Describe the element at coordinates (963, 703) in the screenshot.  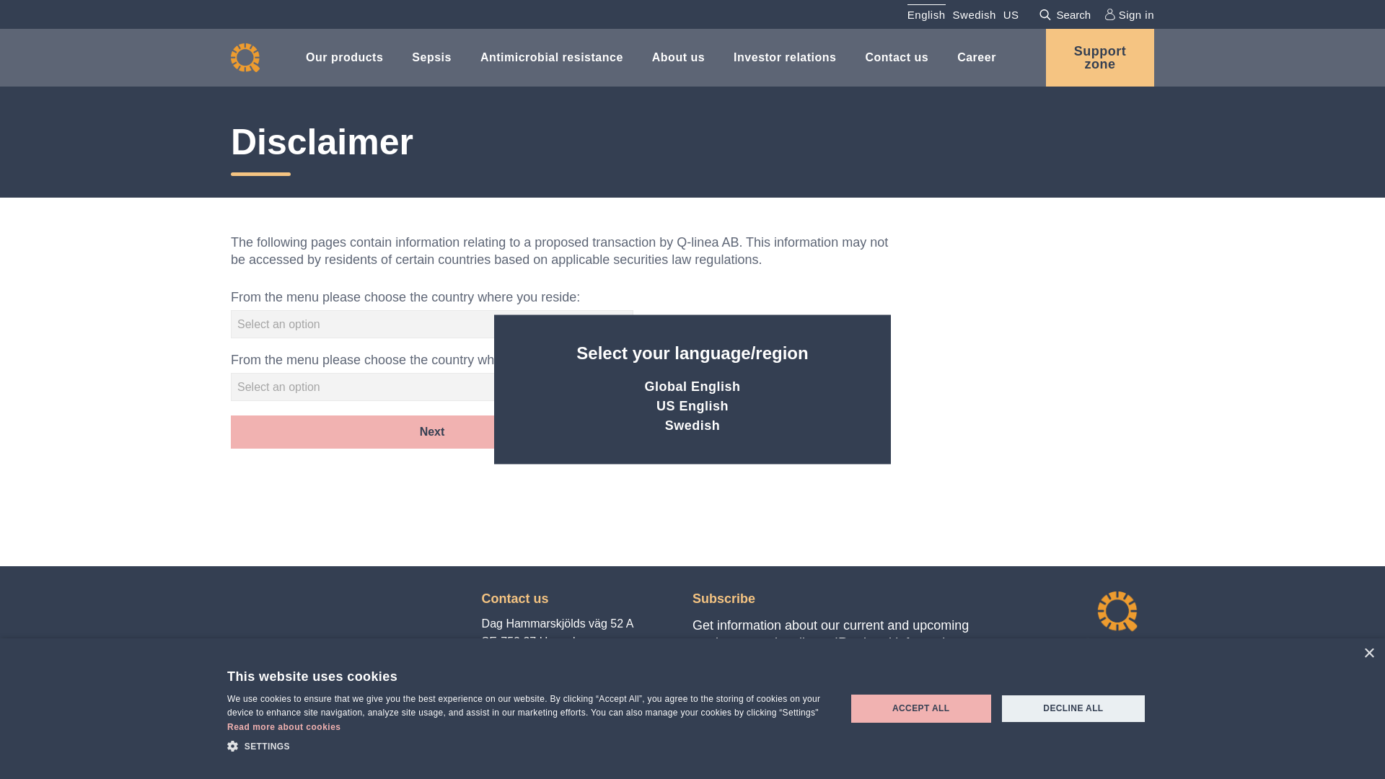
I see `IR-related information` at that location.